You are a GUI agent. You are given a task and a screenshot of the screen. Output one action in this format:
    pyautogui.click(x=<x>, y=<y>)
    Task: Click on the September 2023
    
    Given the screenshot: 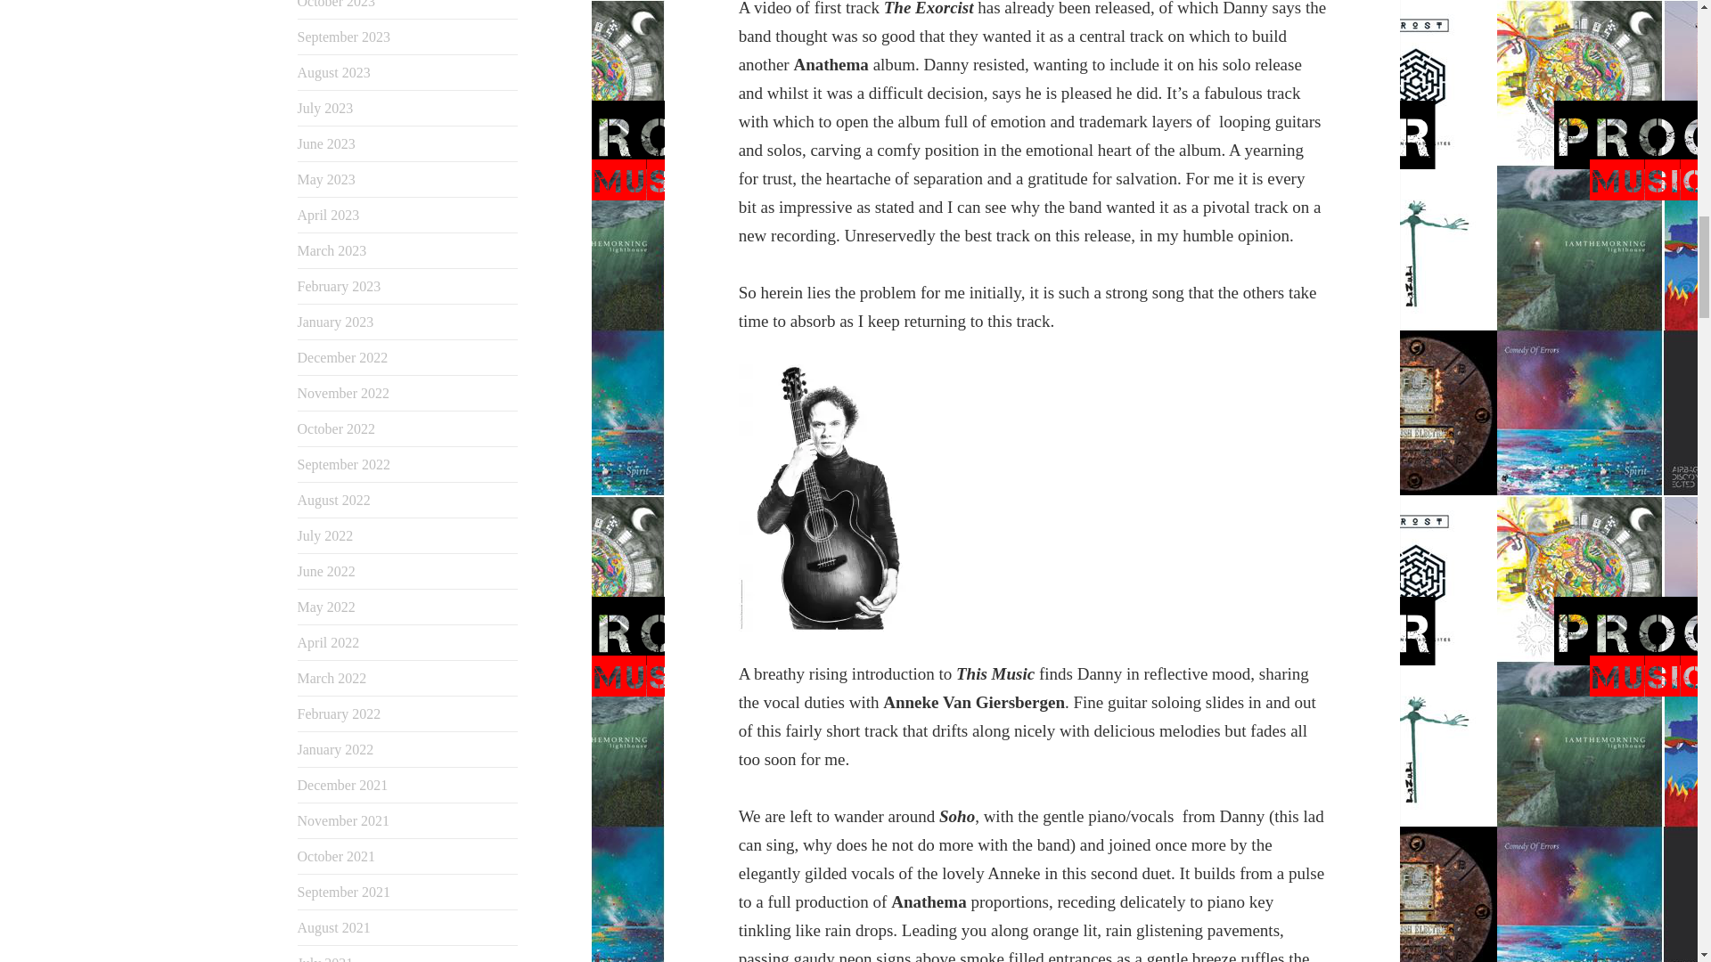 What is the action you would take?
    pyautogui.click(x=344, y=37)
    